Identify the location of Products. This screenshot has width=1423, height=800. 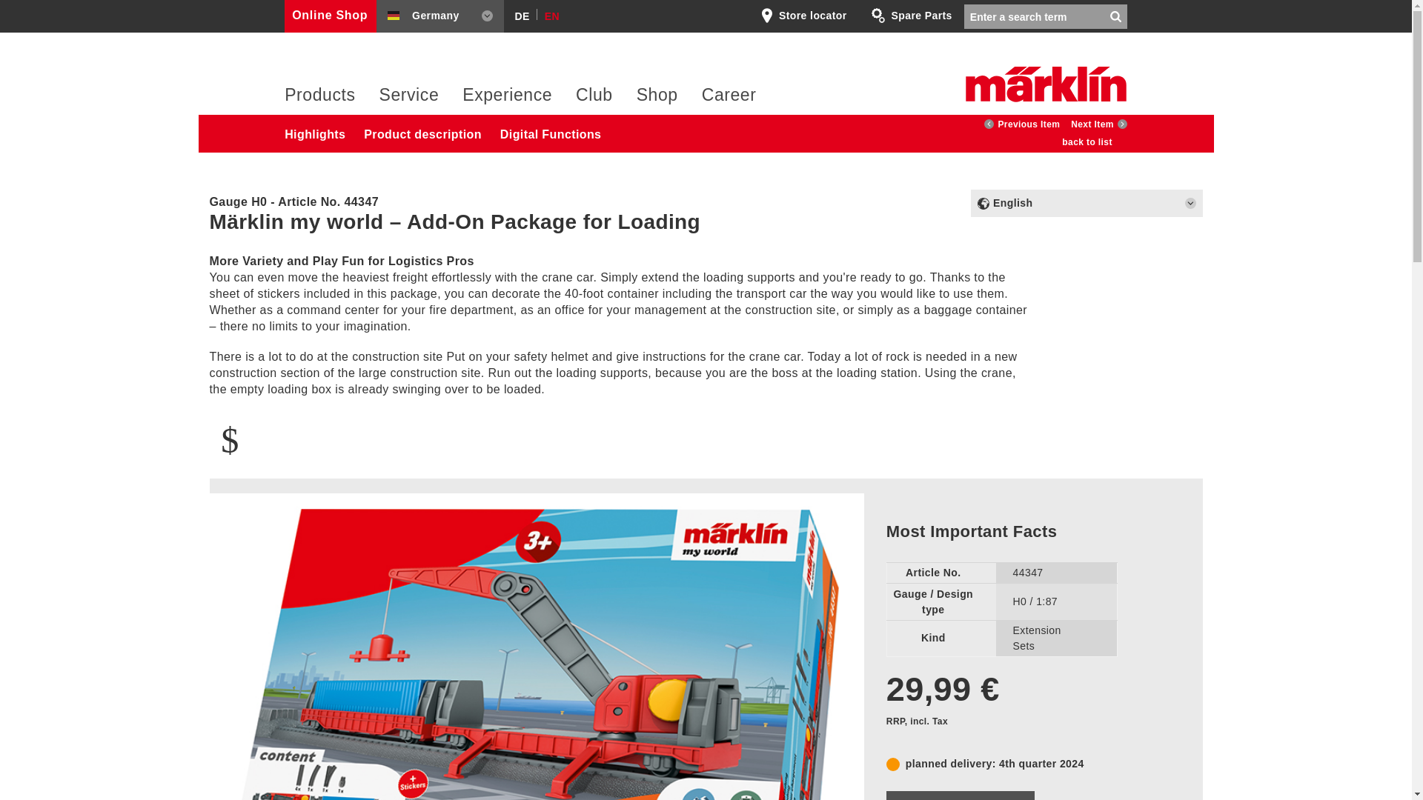
(319, 99).